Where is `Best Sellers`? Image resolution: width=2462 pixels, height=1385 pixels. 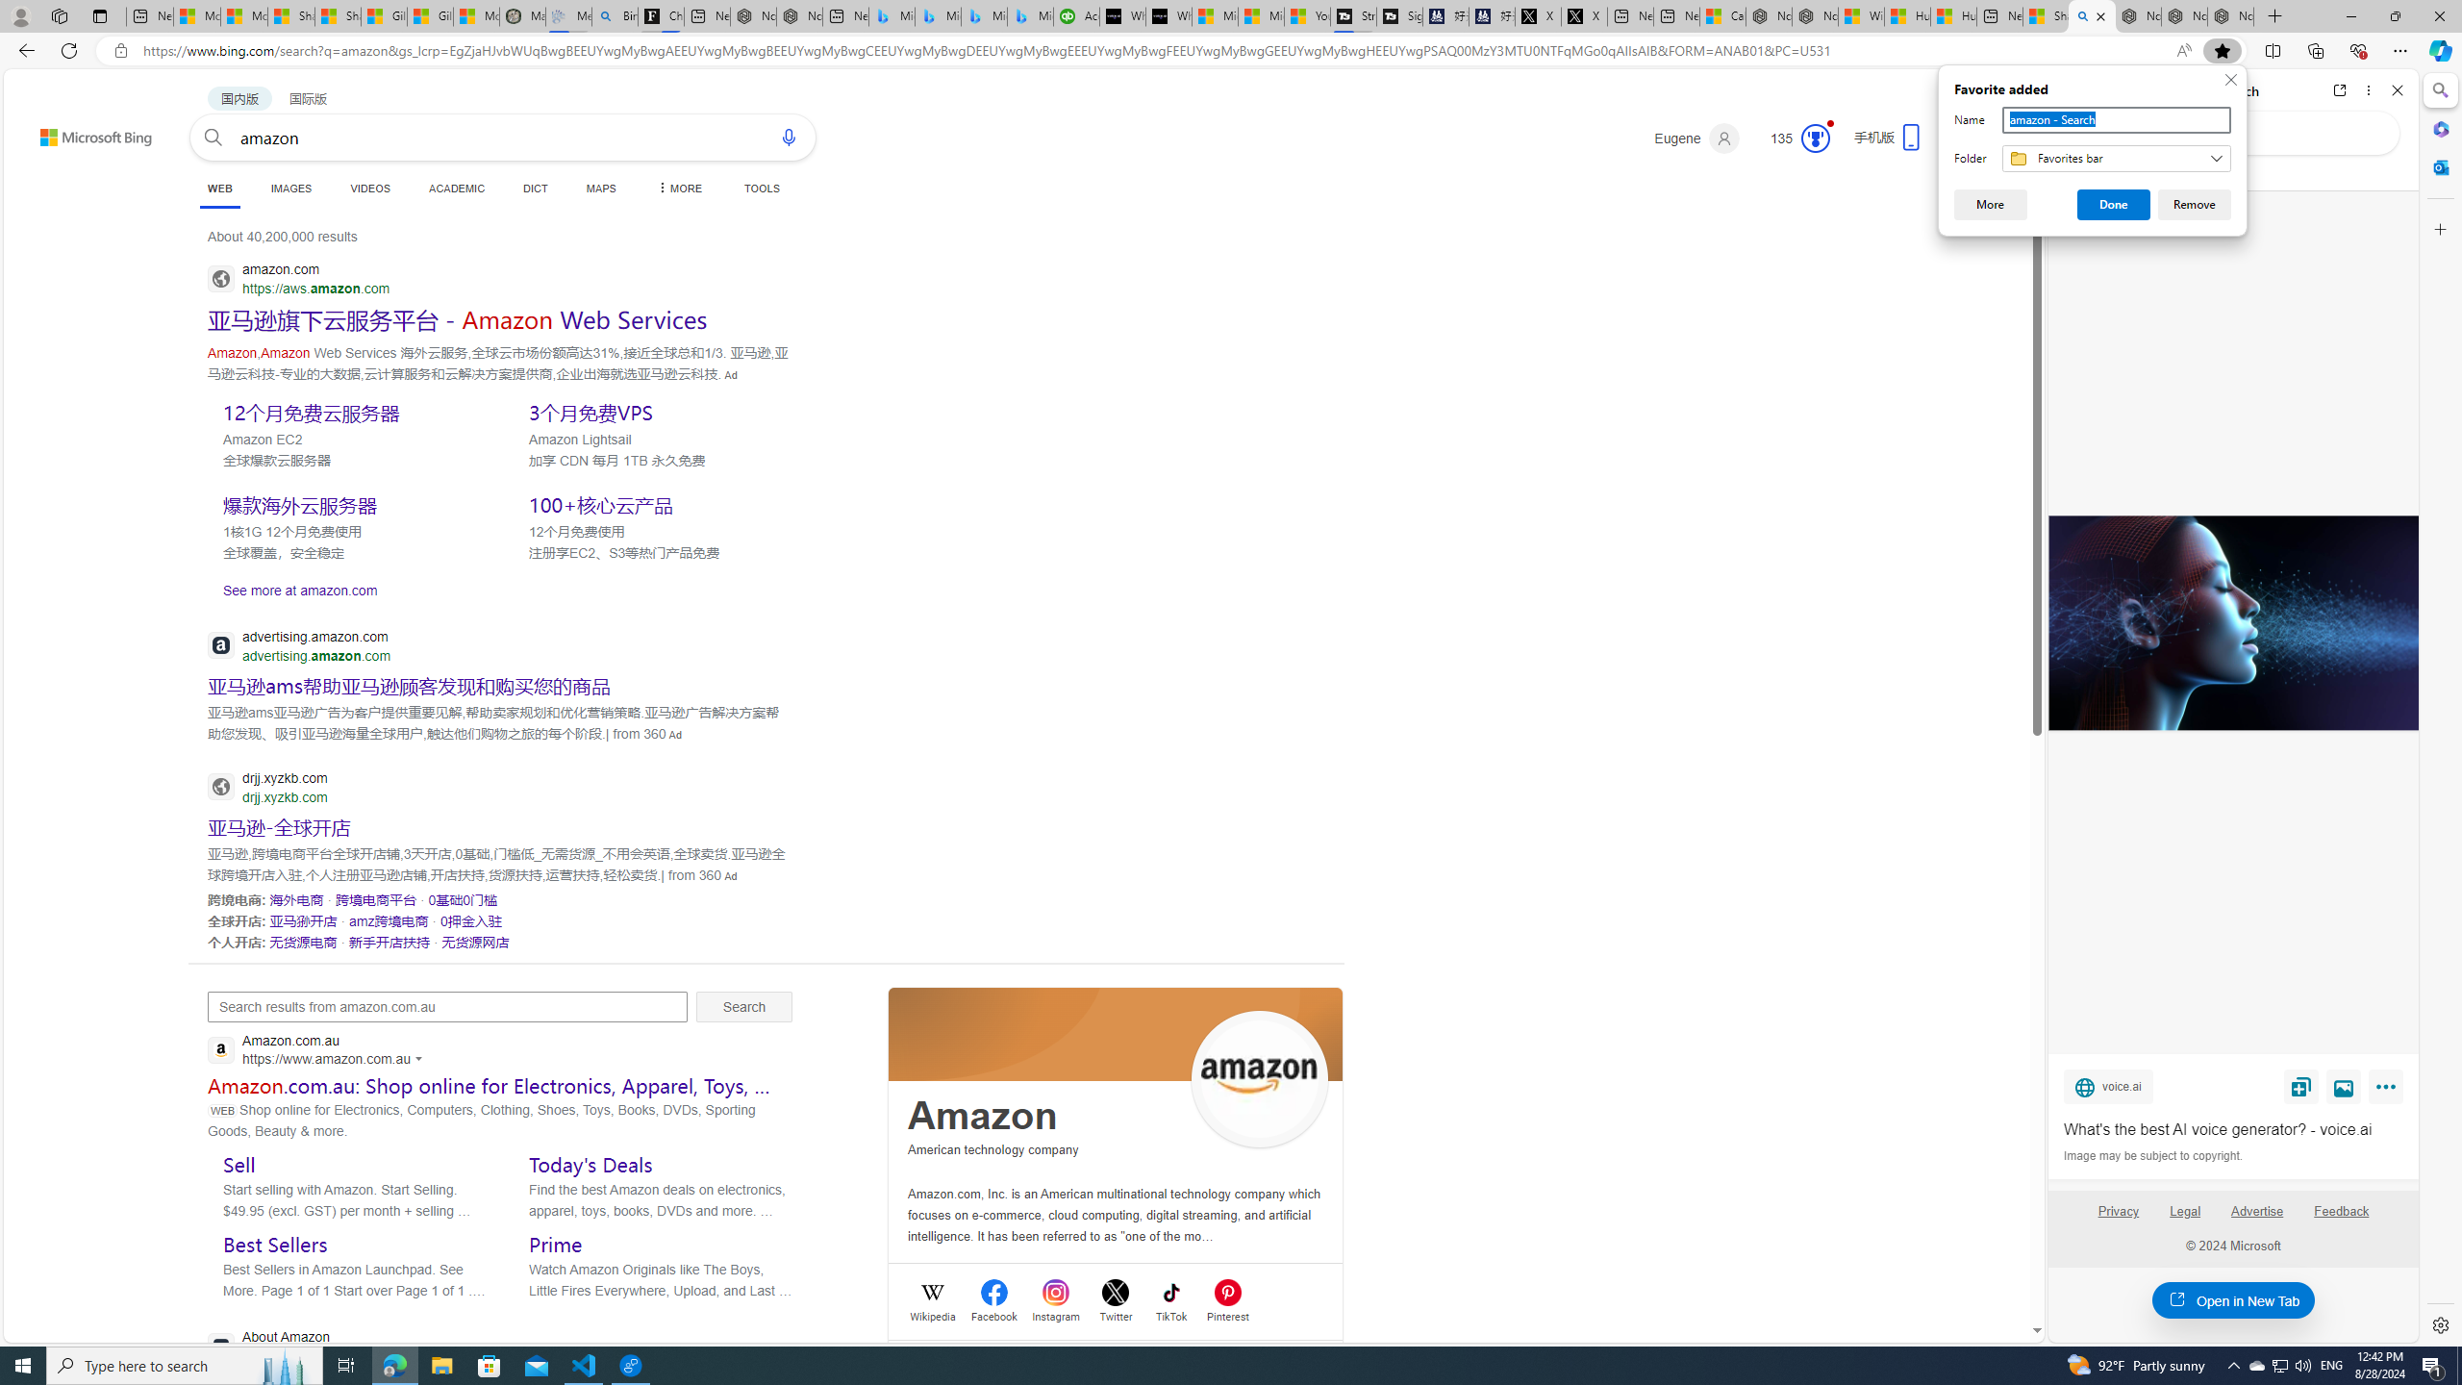
Best Sellers is located at coordinates (275, 1245).